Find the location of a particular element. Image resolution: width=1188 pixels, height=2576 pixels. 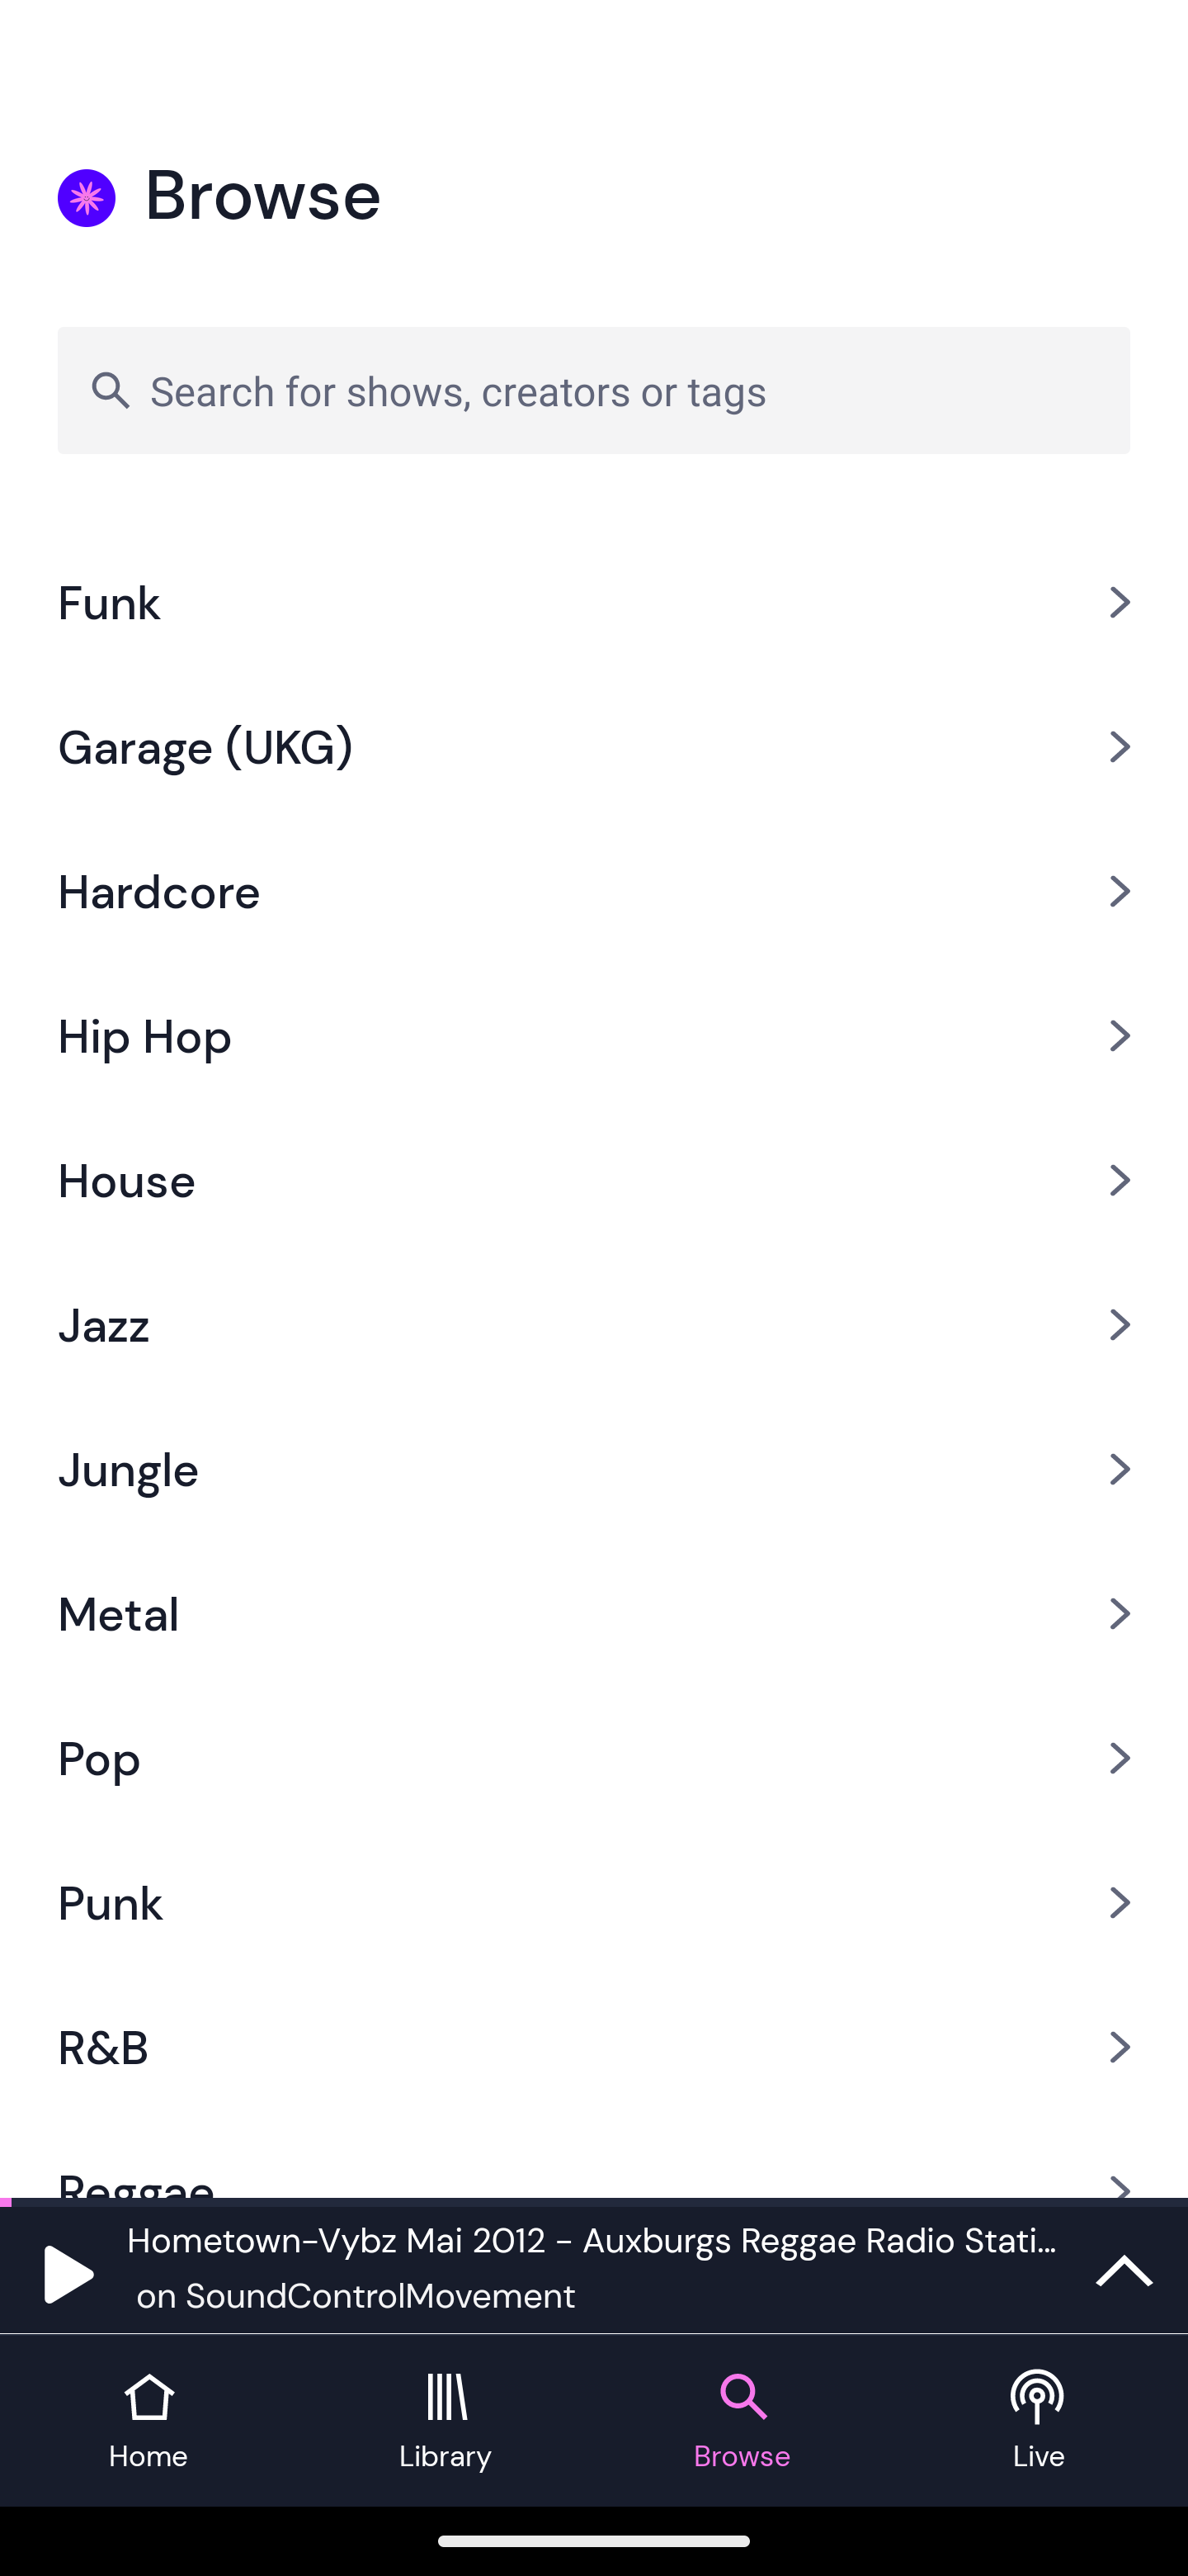

Library tab Library is located at coordinates (445, 2421).